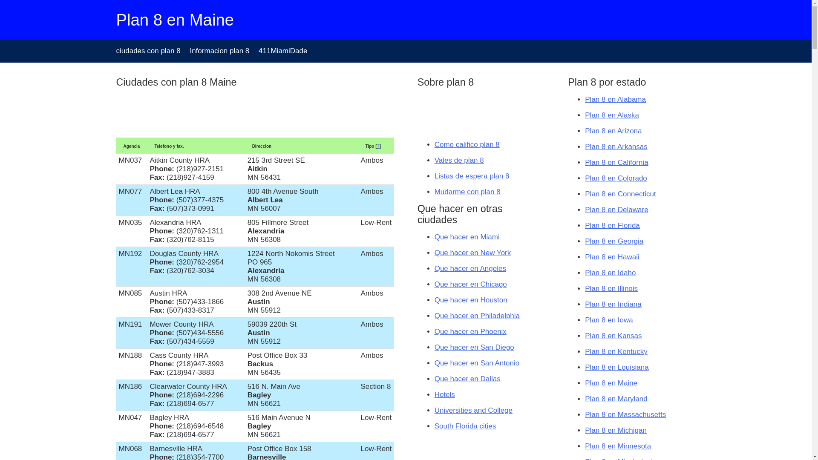 The width and height of the screenshot is (818, 460). Describe the element at coordinates (610, 273) in the screenshot. I see `Plan 8 en Idaho` at that location.